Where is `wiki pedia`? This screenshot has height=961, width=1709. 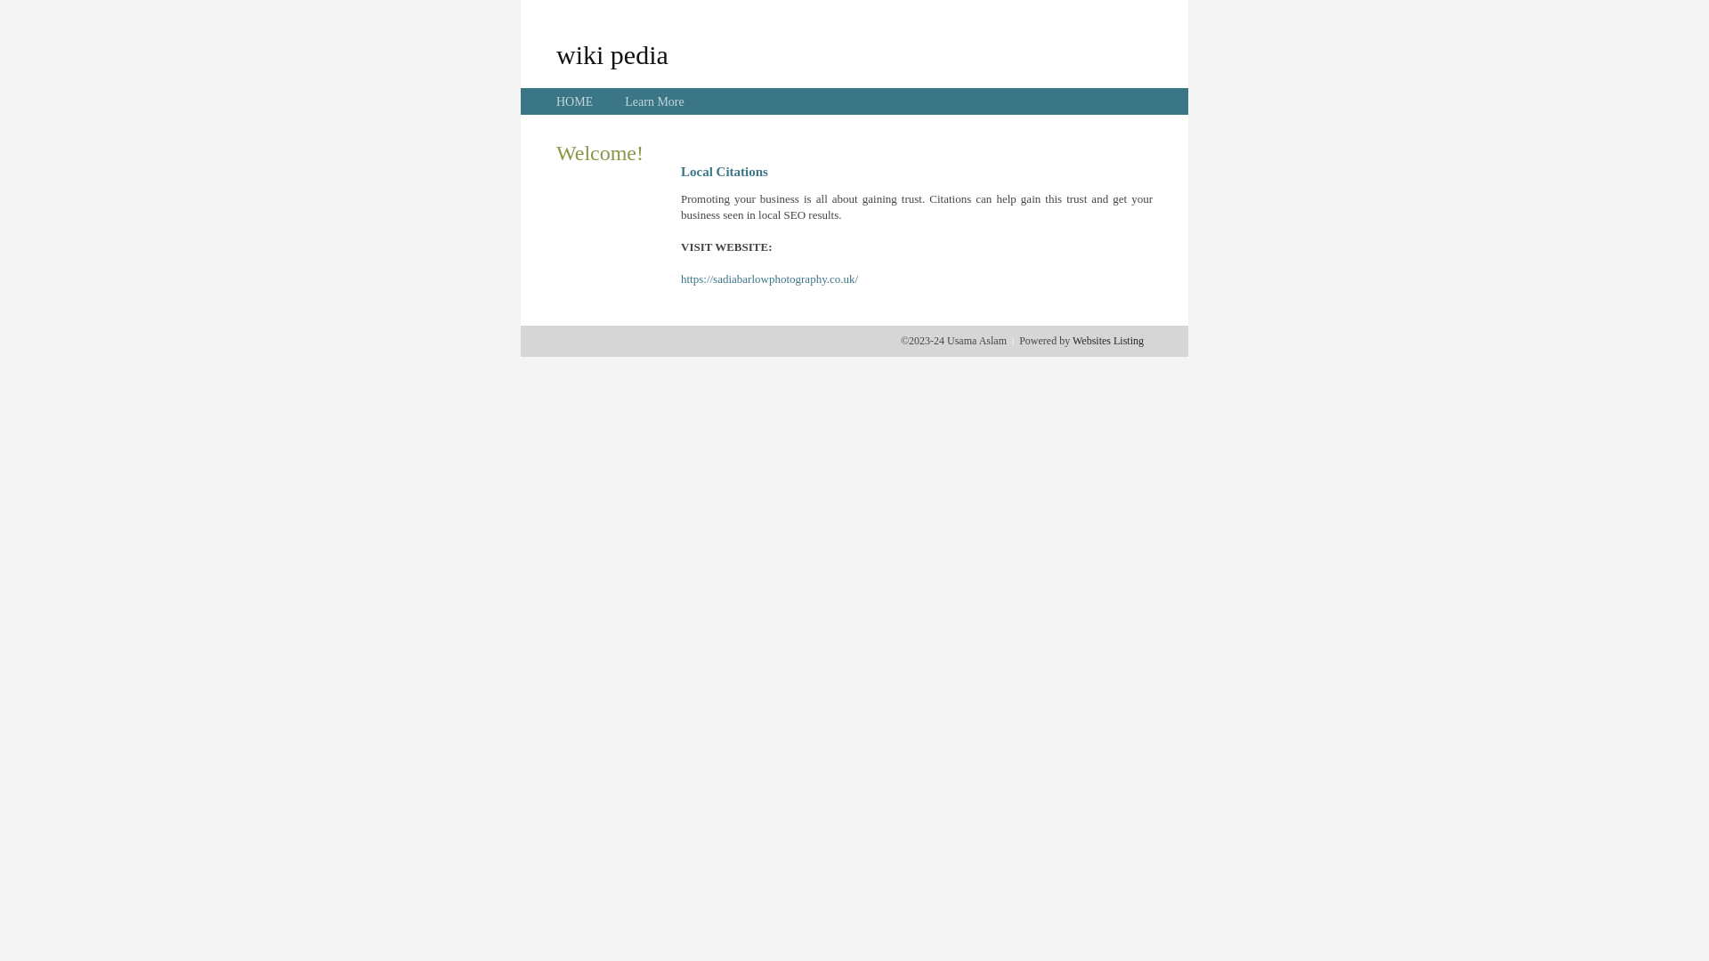
wiki pedia is located at coordinates (612, 54).